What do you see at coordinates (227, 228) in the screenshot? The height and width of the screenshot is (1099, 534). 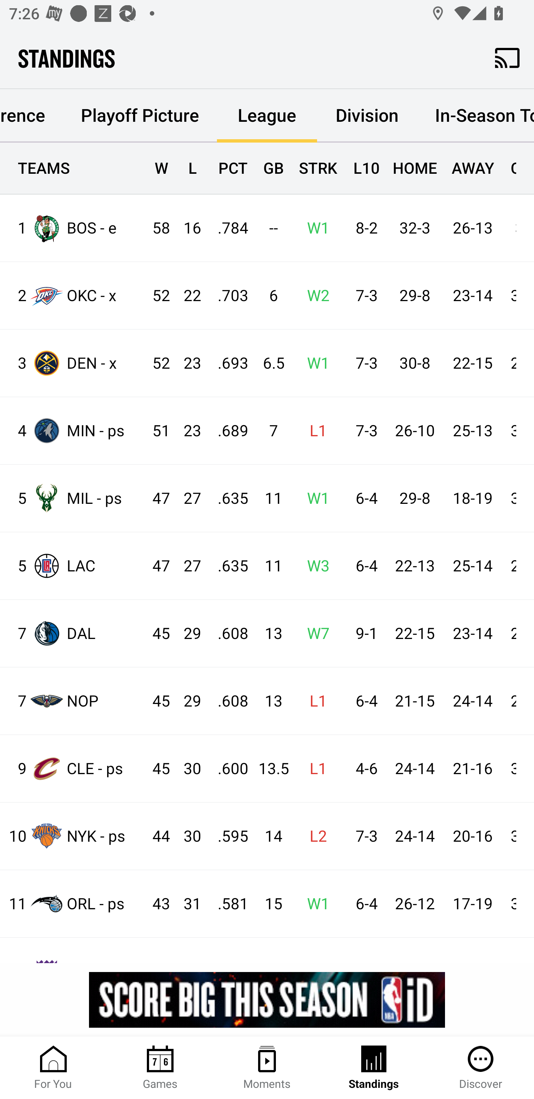 I see `.784` at bounding box center [227, 228].